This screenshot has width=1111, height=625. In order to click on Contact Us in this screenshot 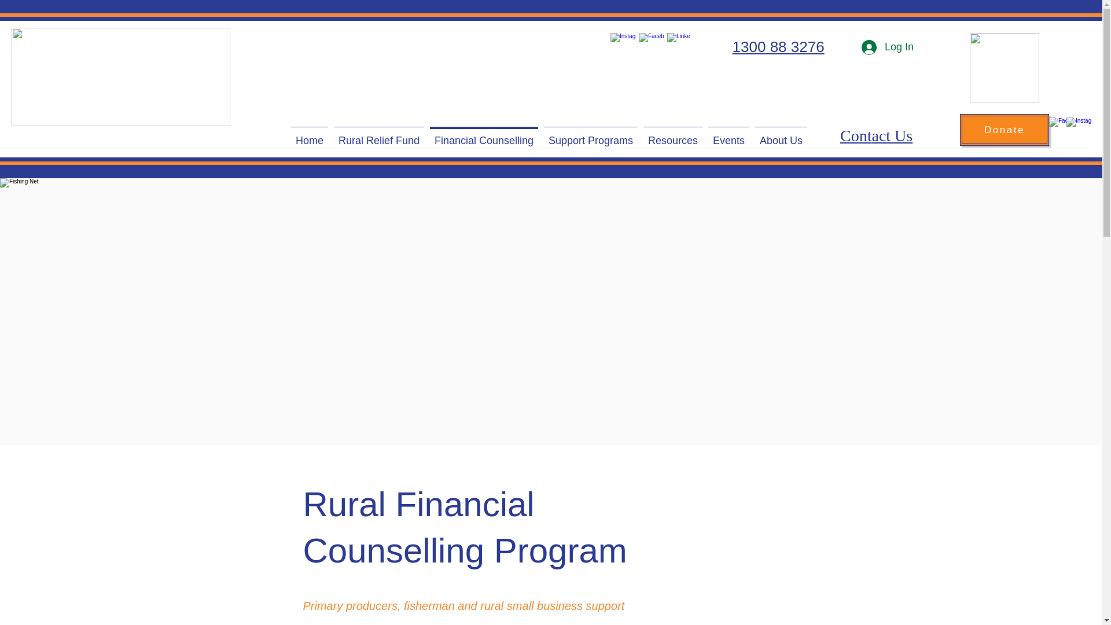, I will do `click(876, 135)`.